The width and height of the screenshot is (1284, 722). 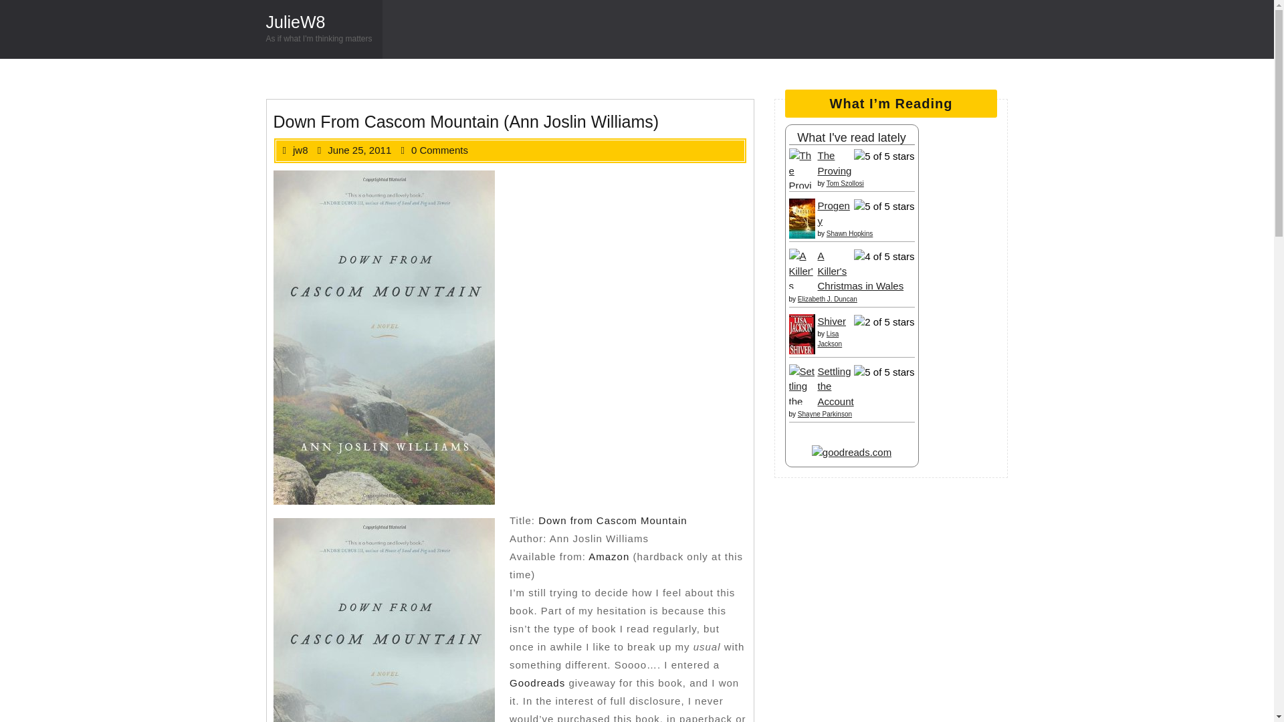 I want to click on JulieW8, so click(x=296, y=22).